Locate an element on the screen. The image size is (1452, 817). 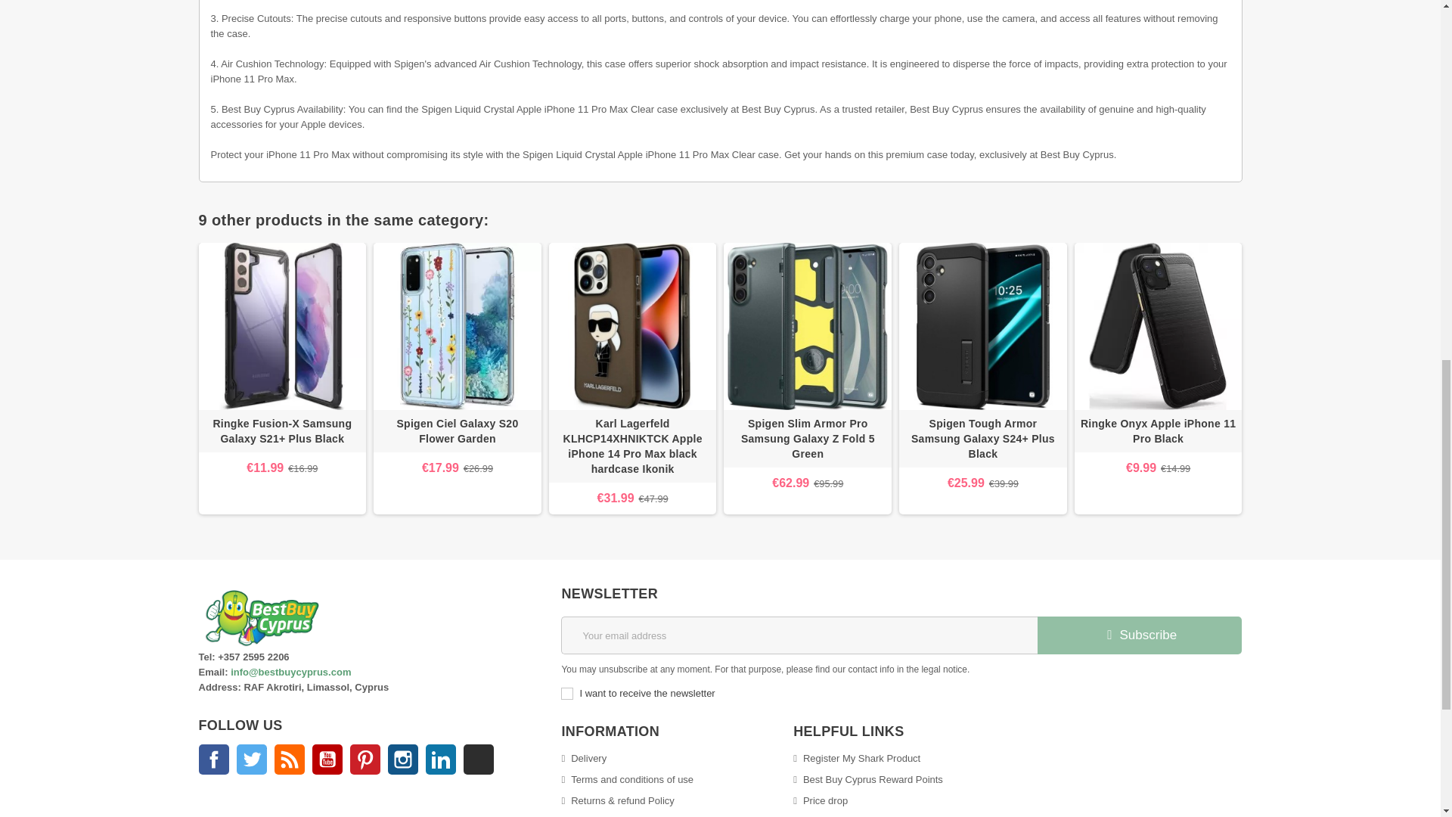
Spigen Ciel Galaxy S20 Flower Garden is located at coordinates (457, 431).